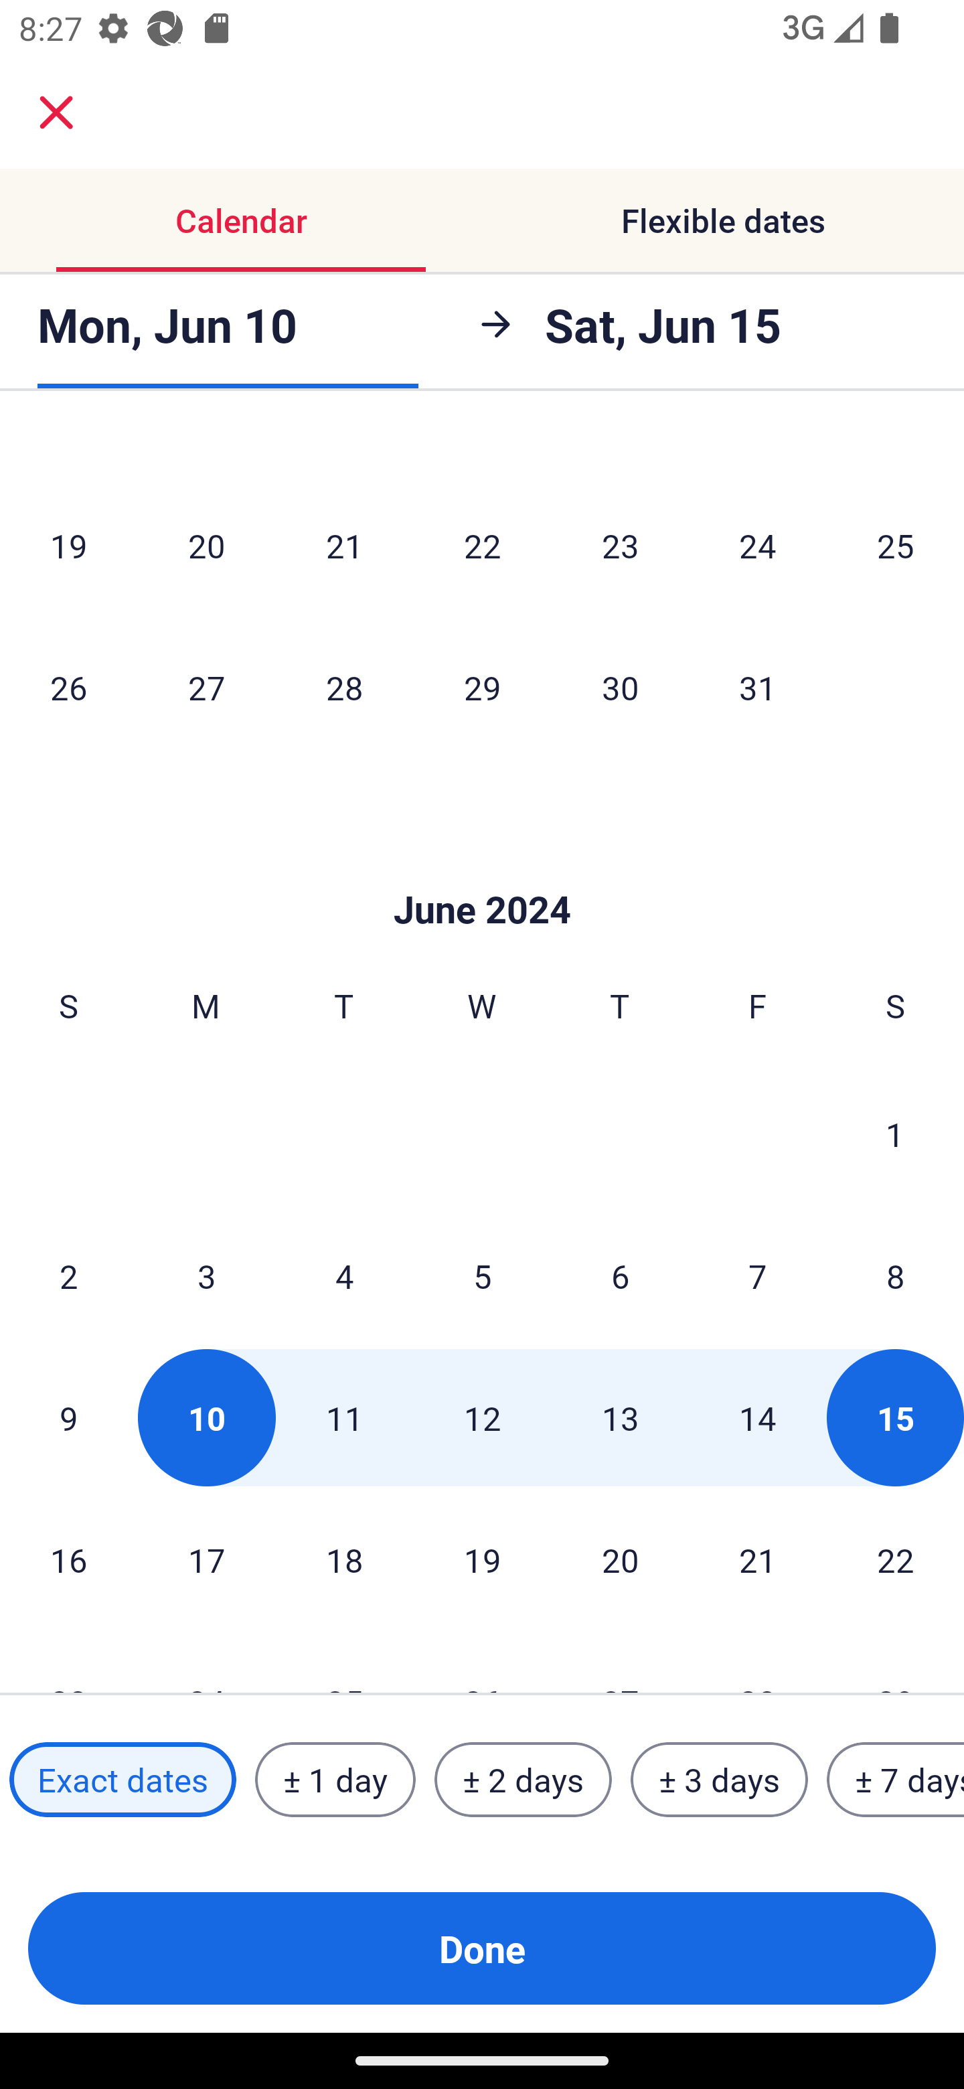 Image resolution: width=964 pixels, height=2089 pixels. I want to click on 2 Sunday, June 2, 2024, so click(68, 1276).